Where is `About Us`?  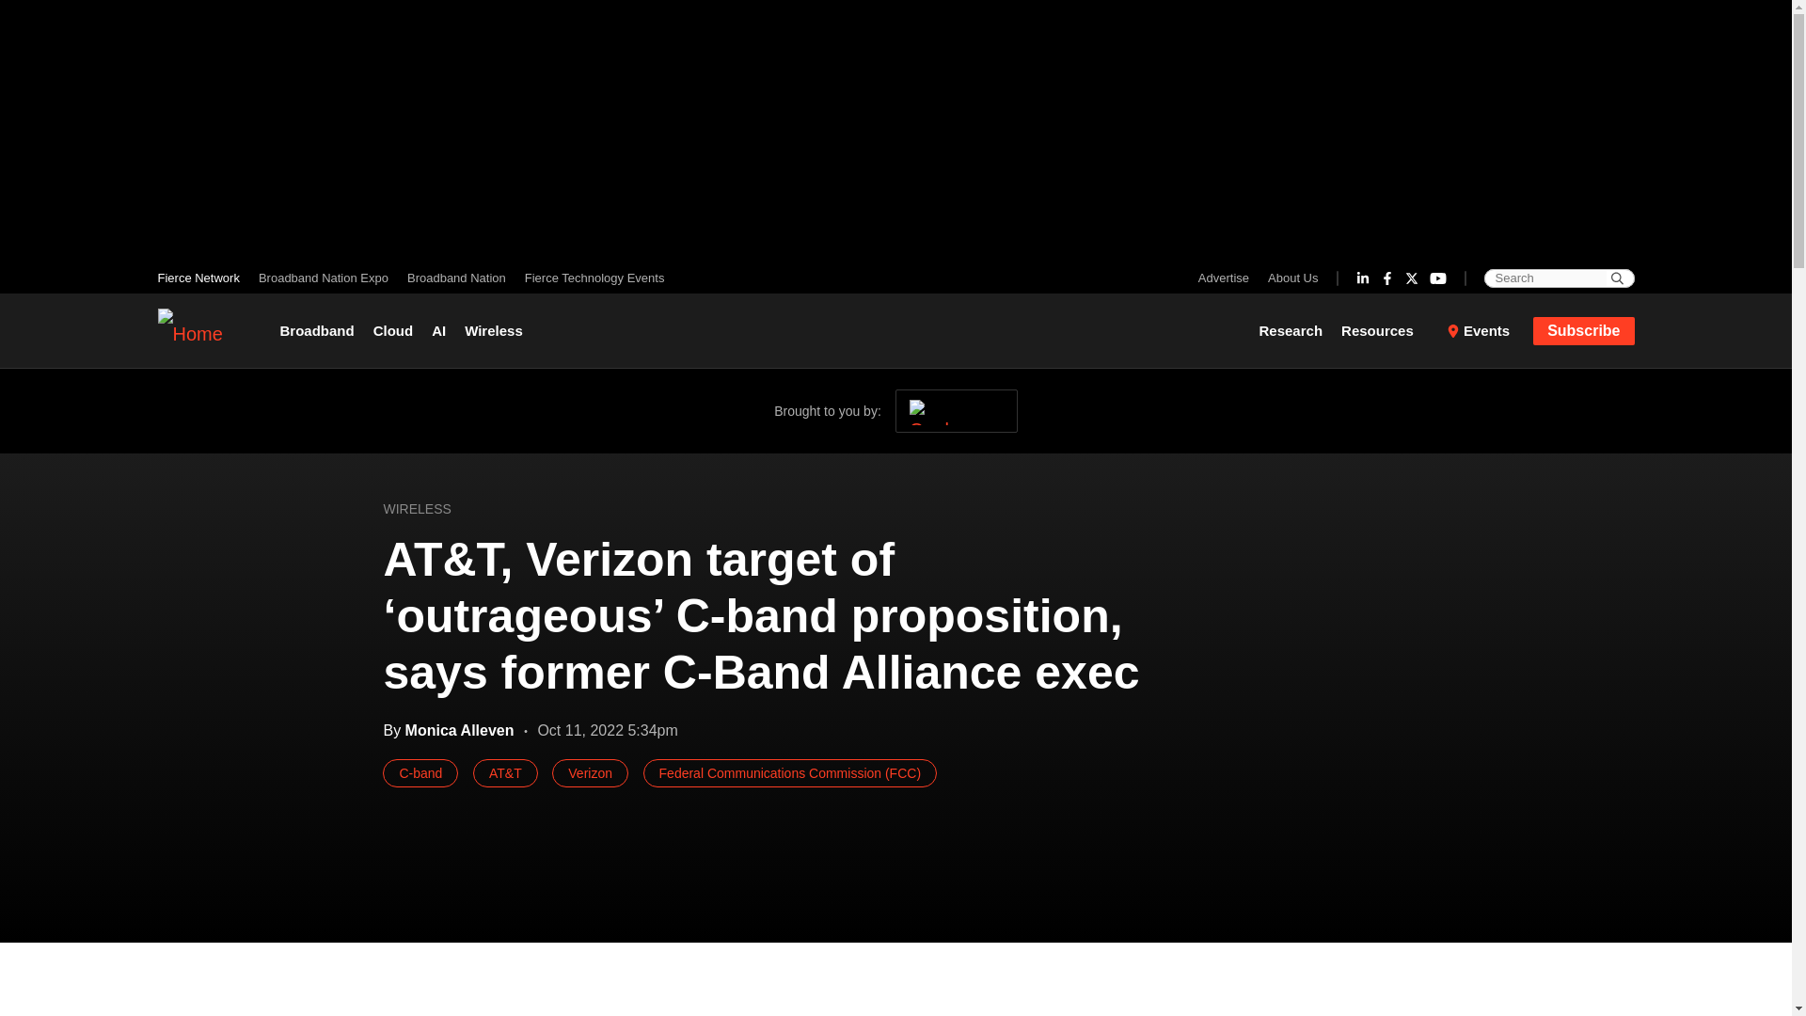 About Us is located at coordinates (1289, 278).